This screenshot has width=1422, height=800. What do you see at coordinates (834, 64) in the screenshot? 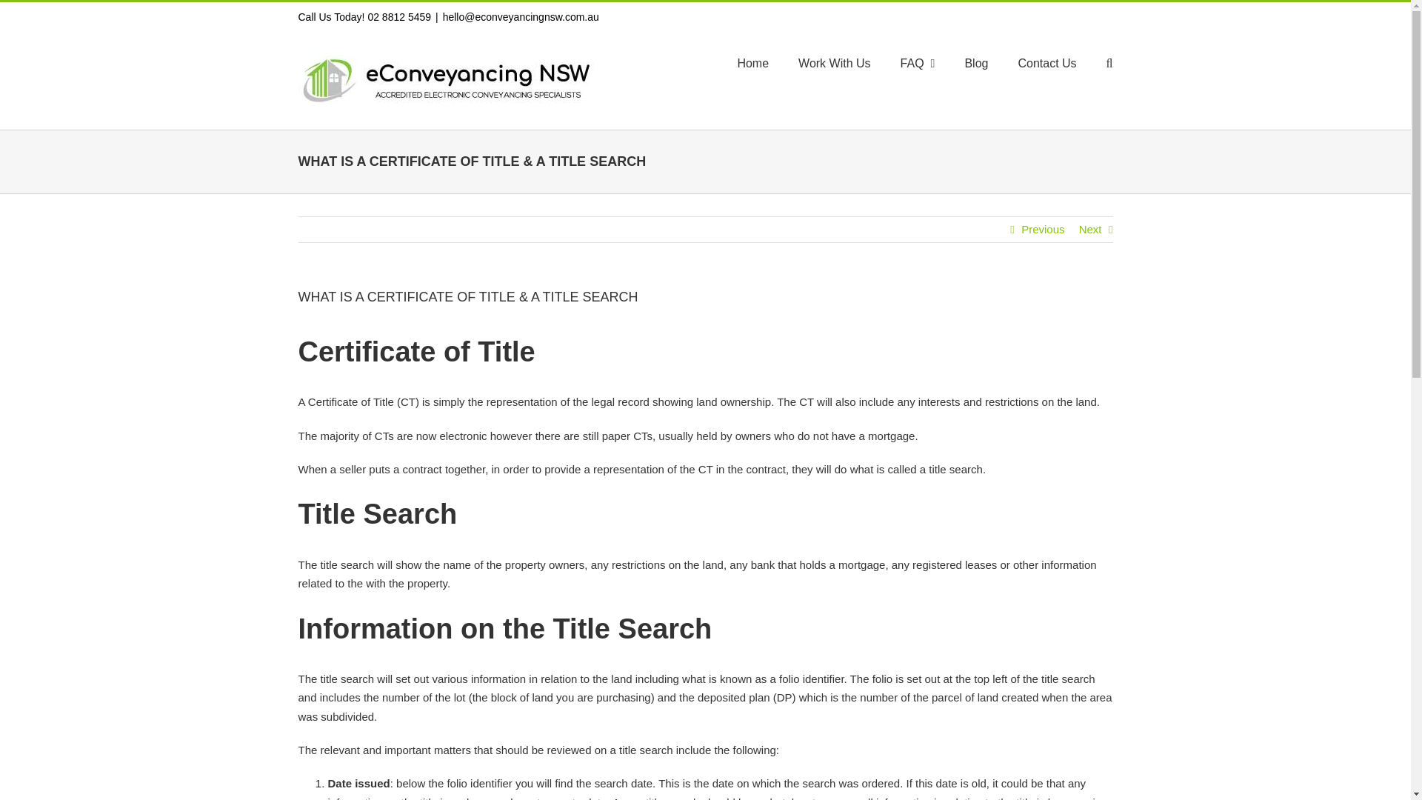
I see `Work With Us` at bounding box center [834, 64].